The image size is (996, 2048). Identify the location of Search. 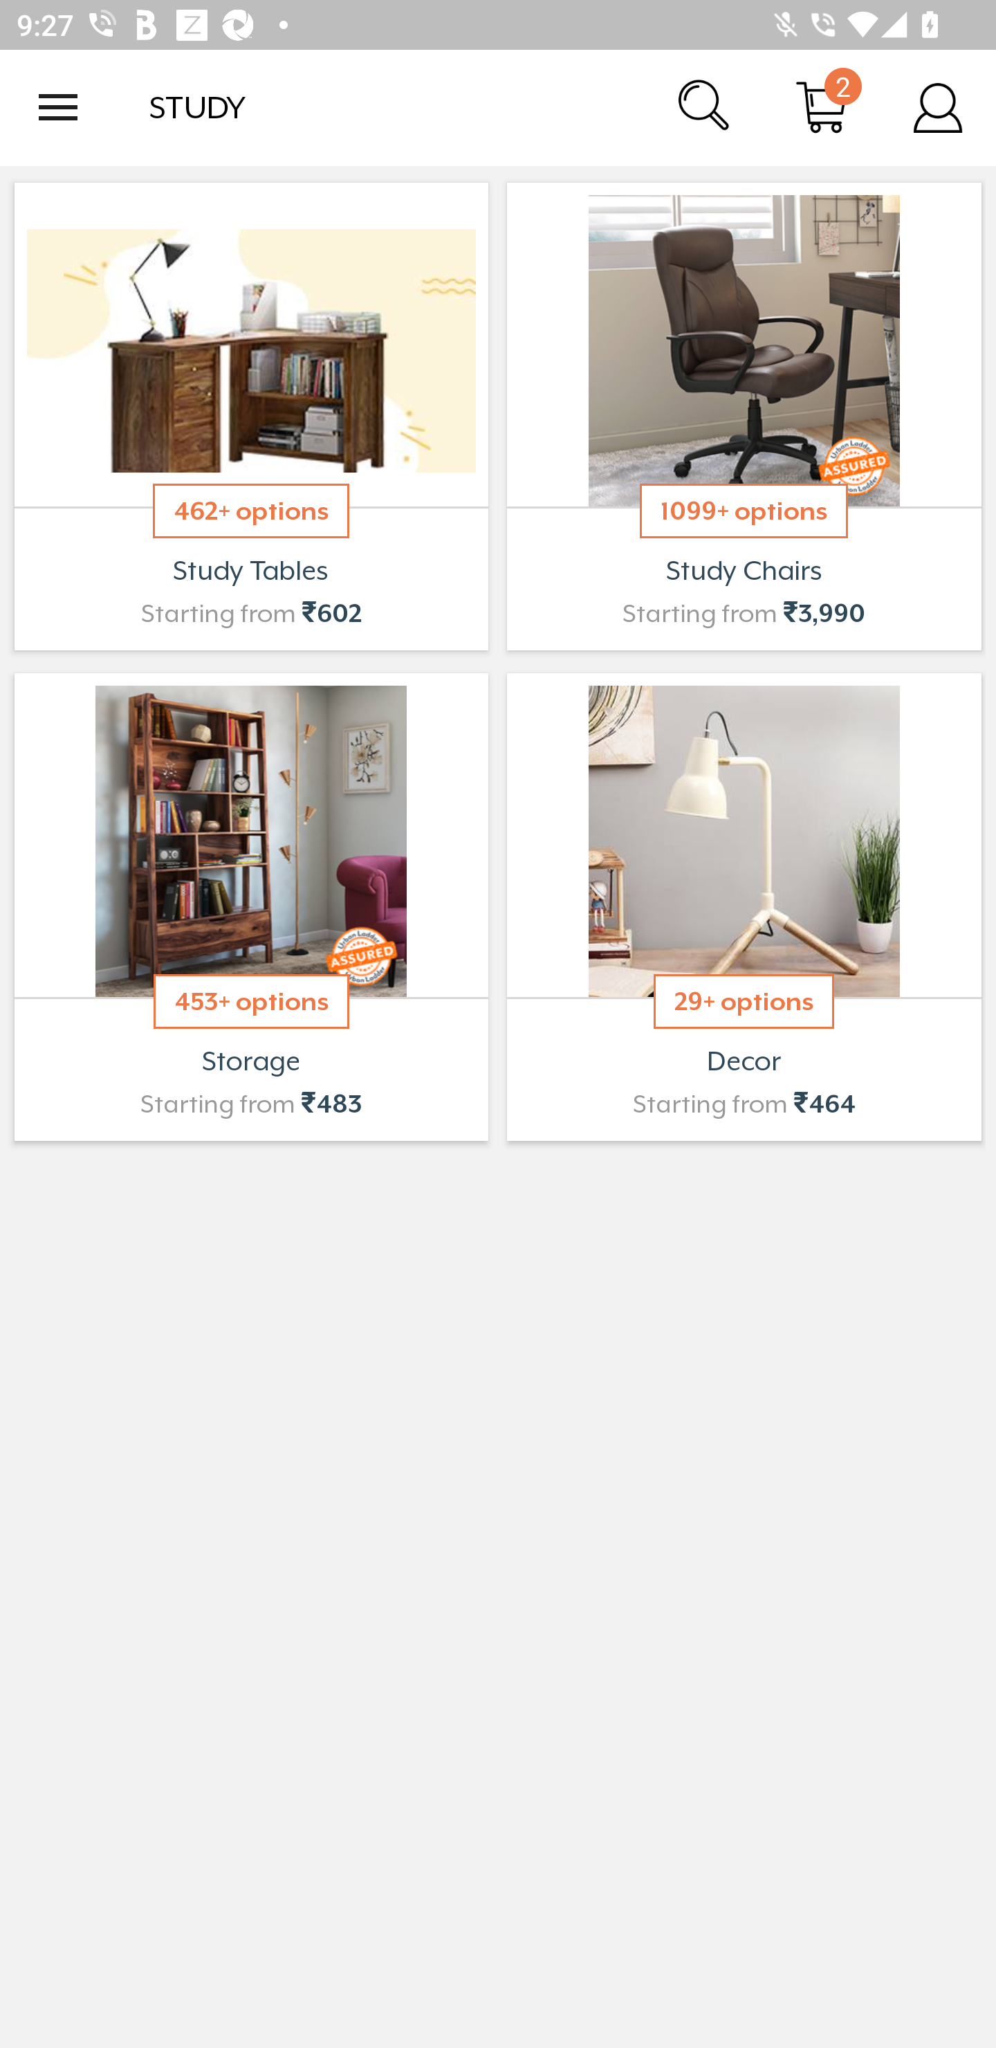
(705, 107).